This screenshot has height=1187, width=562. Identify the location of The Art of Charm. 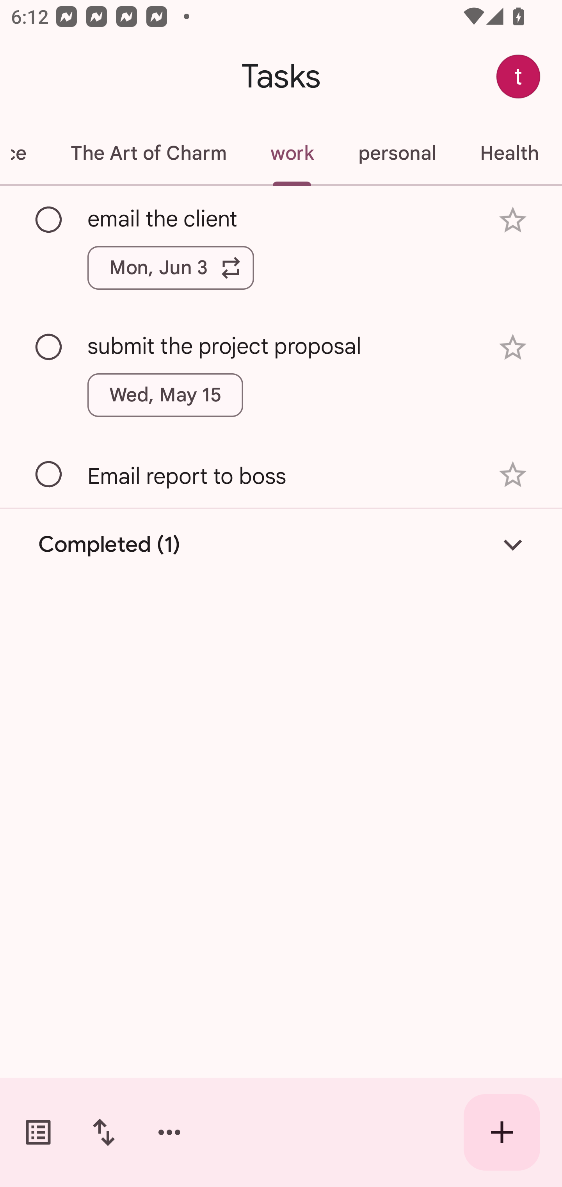
(148, 153).